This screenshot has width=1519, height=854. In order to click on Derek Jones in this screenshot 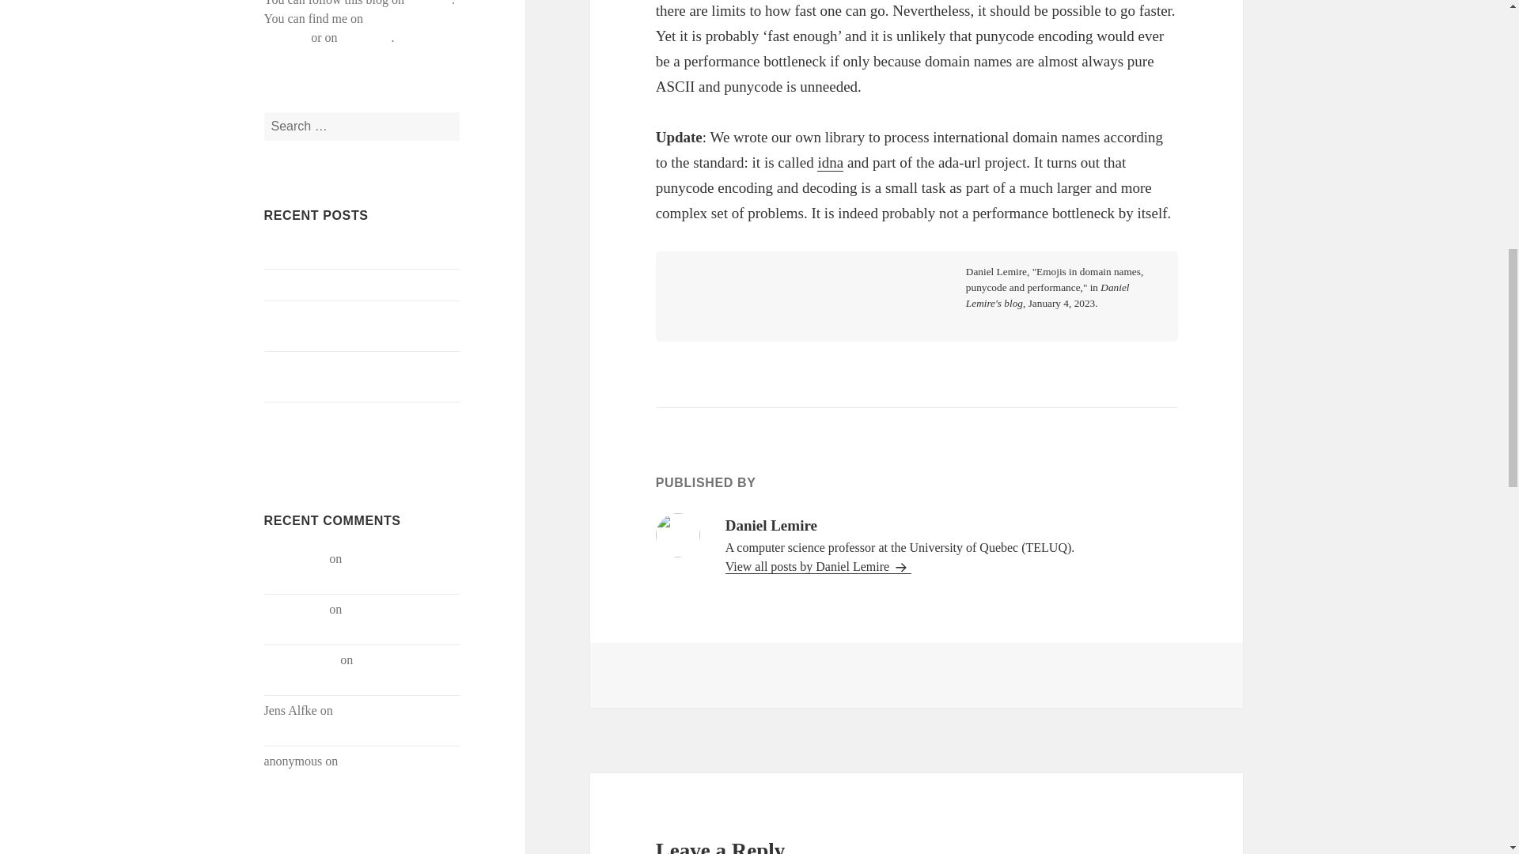, I will do `click(295, 609)`.